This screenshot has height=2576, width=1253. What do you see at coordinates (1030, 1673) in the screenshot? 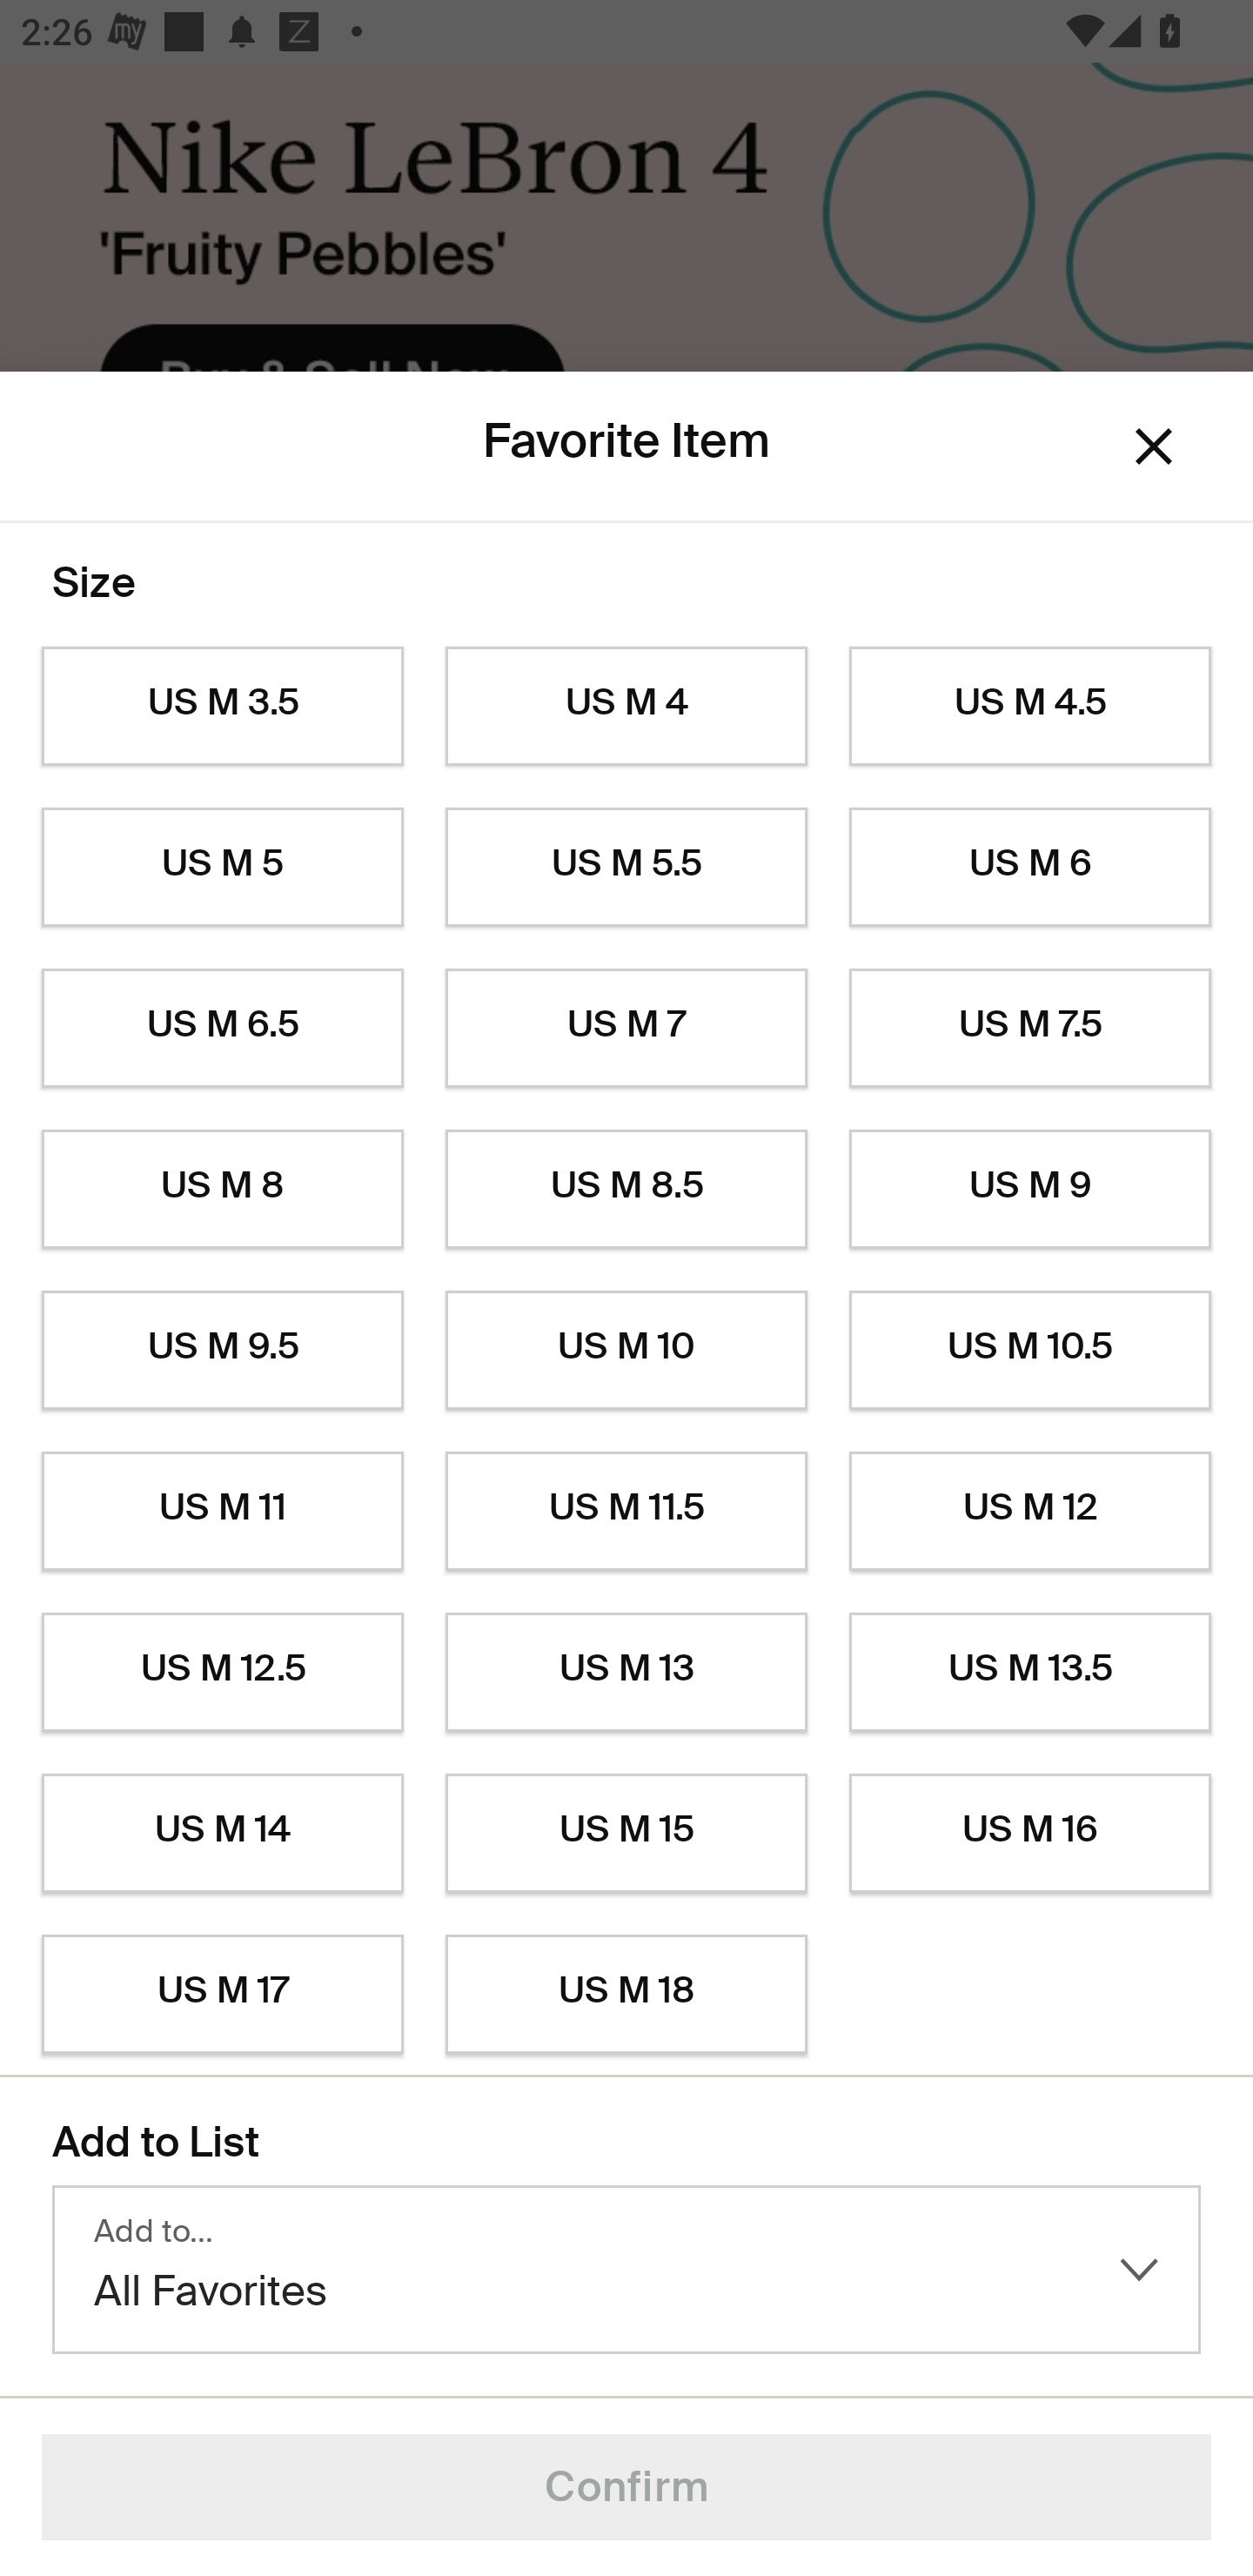
I see `US M 13.5` at bounding box center [1030, 1673].